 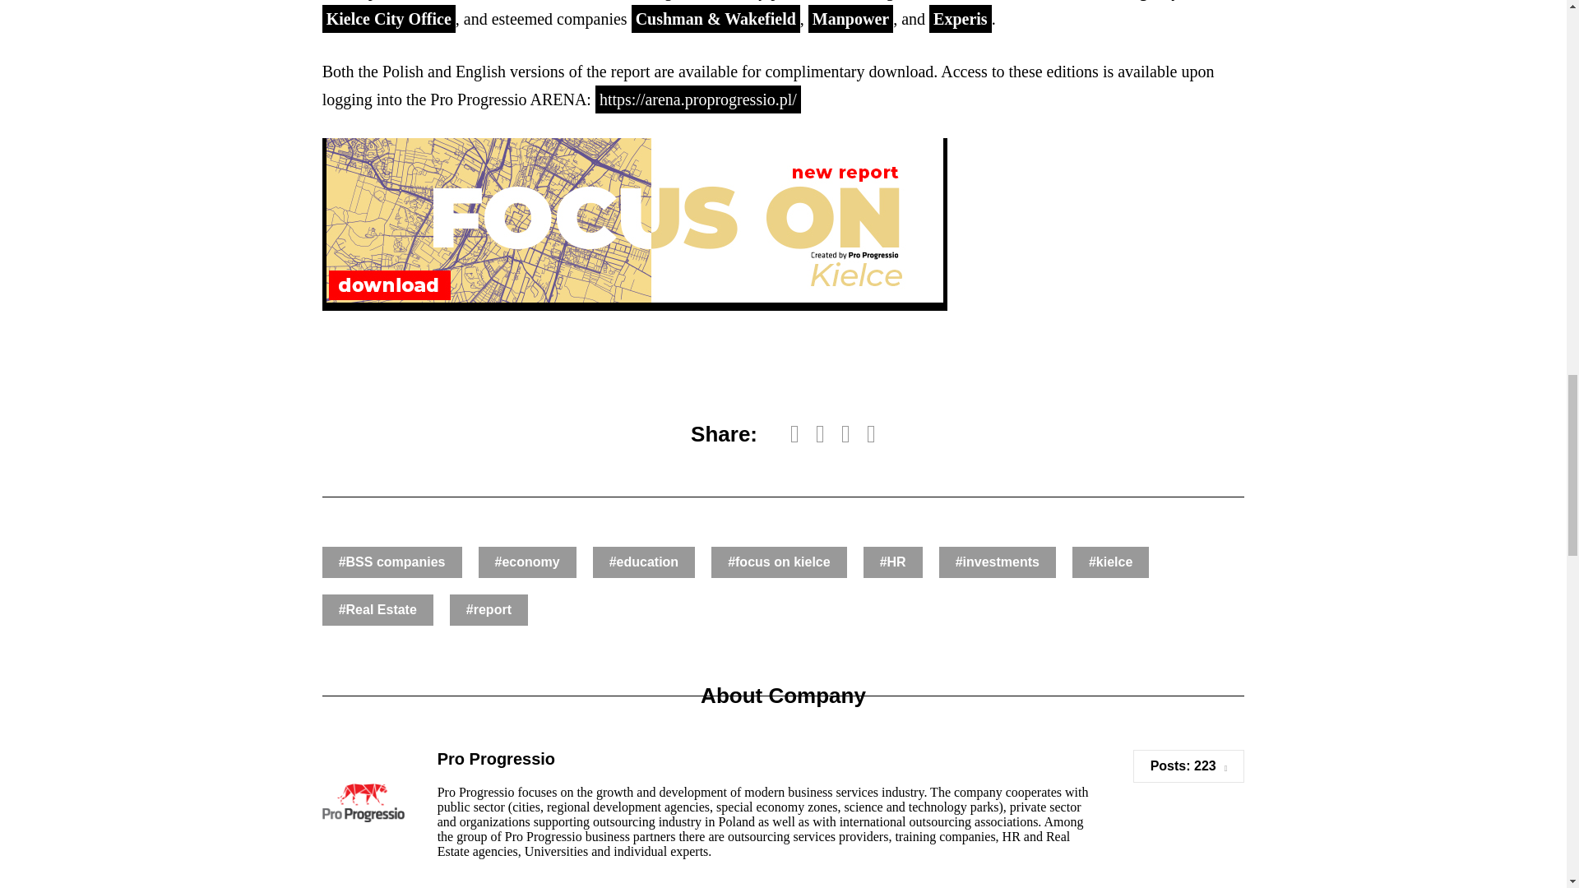 I want to click on education, so click(x=643, y=562).